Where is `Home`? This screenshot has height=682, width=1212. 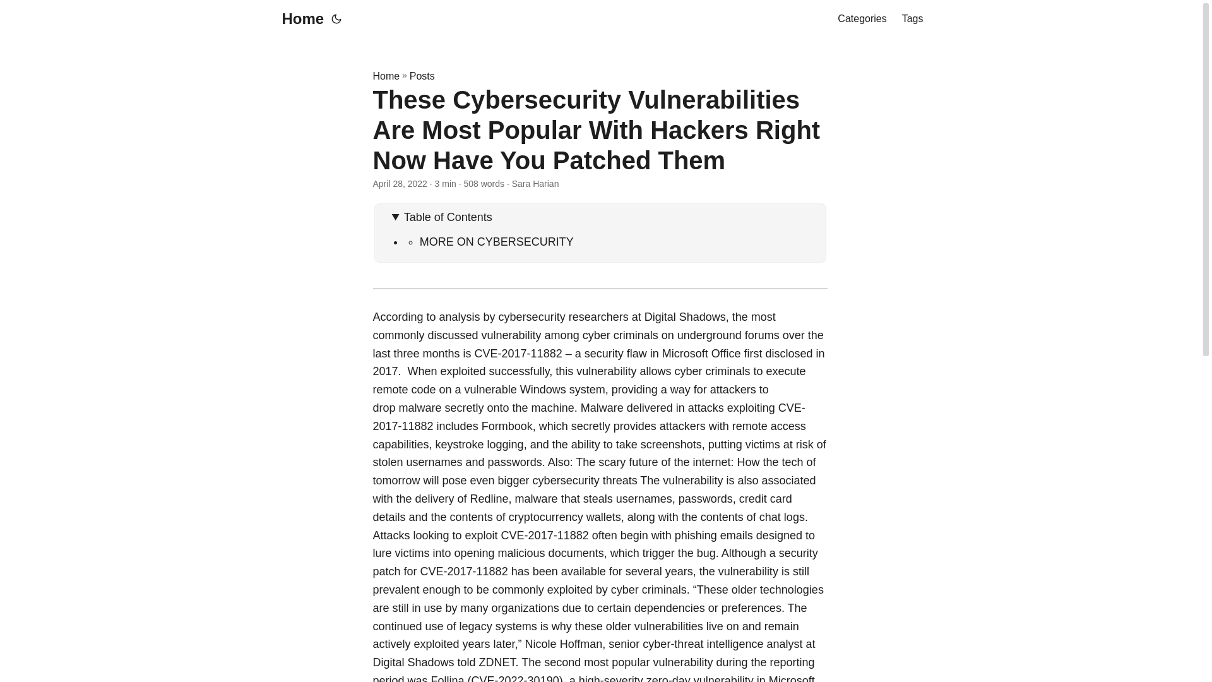
Home is located at coordinates (299, 19).